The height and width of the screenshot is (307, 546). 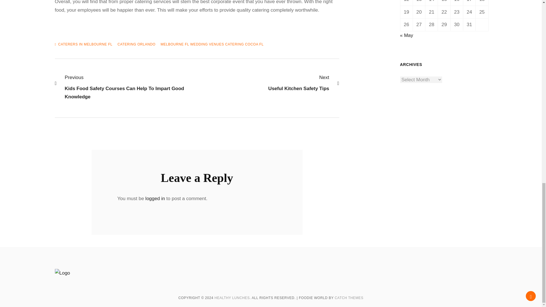 What do you see at coordinates (349, 298) in the screenshot?
I see `CATERING ORLANDO` at bounding box center [349, 298].